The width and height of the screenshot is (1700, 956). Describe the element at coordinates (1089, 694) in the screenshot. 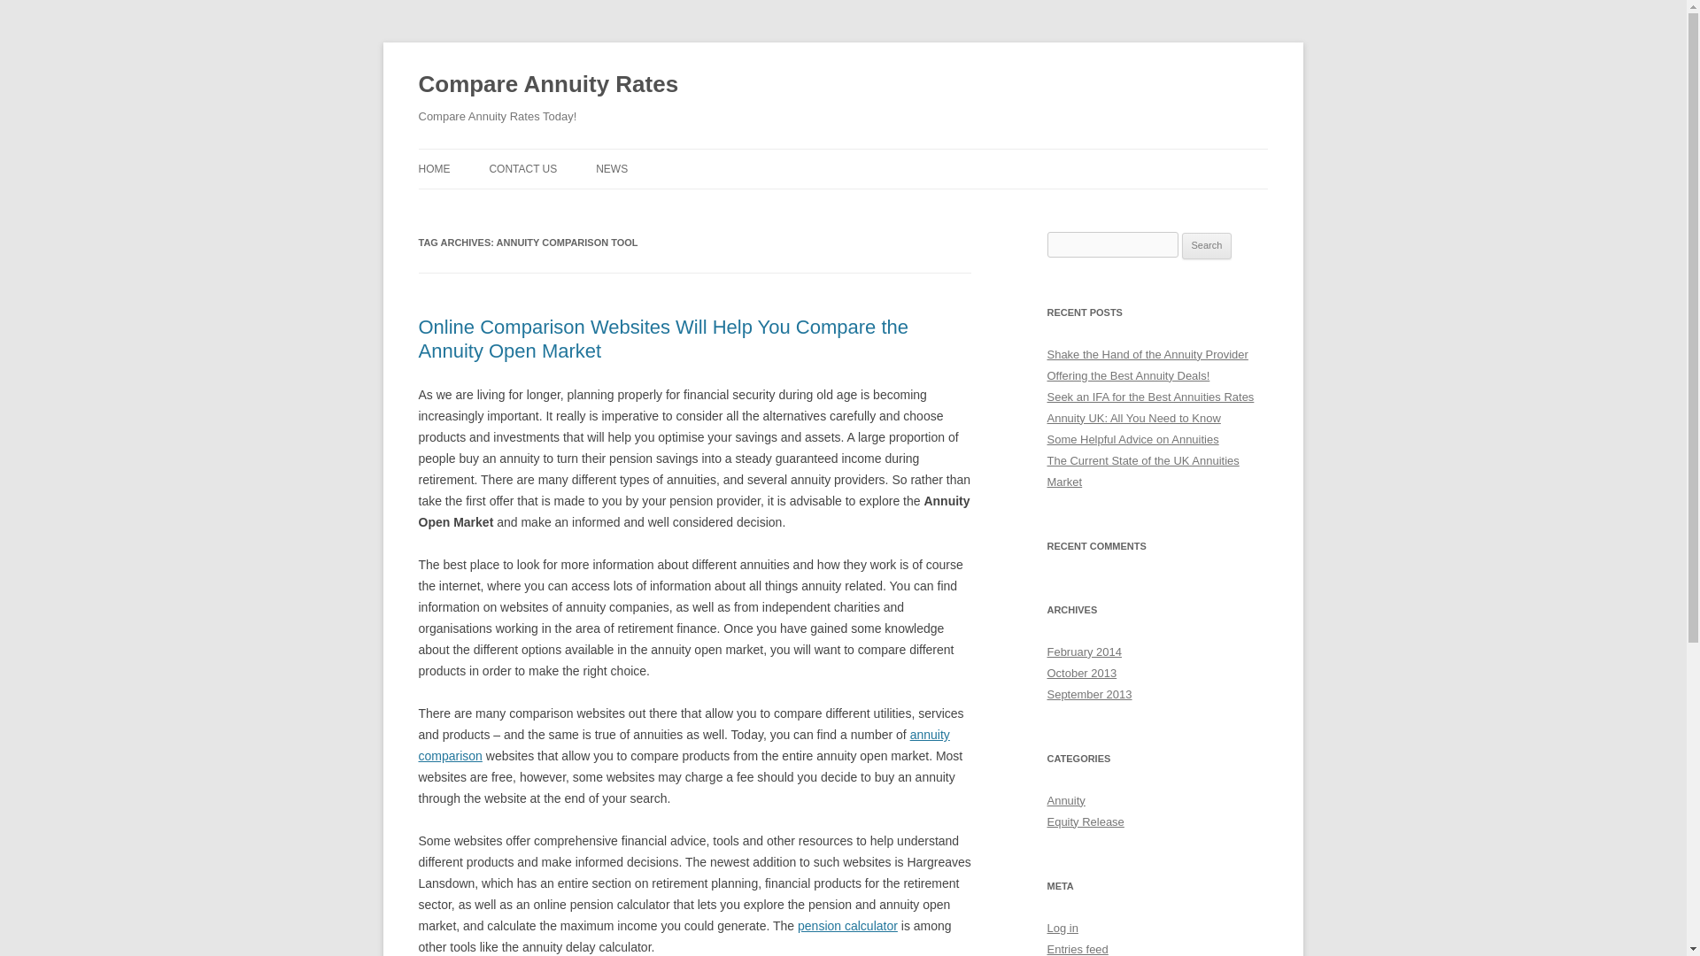

I see `September 2013` at that location.